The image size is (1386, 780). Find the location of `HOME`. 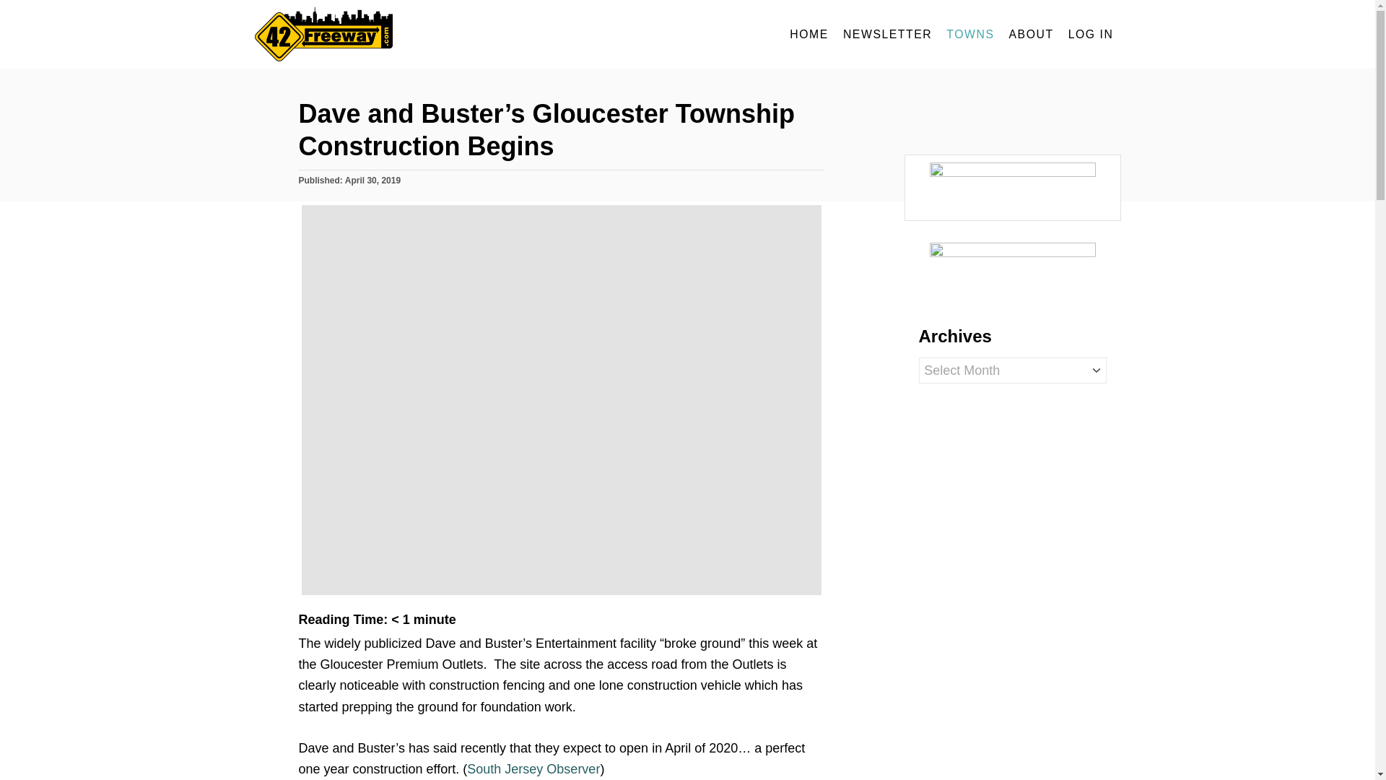

HOME is located at coordinates (808, 35).